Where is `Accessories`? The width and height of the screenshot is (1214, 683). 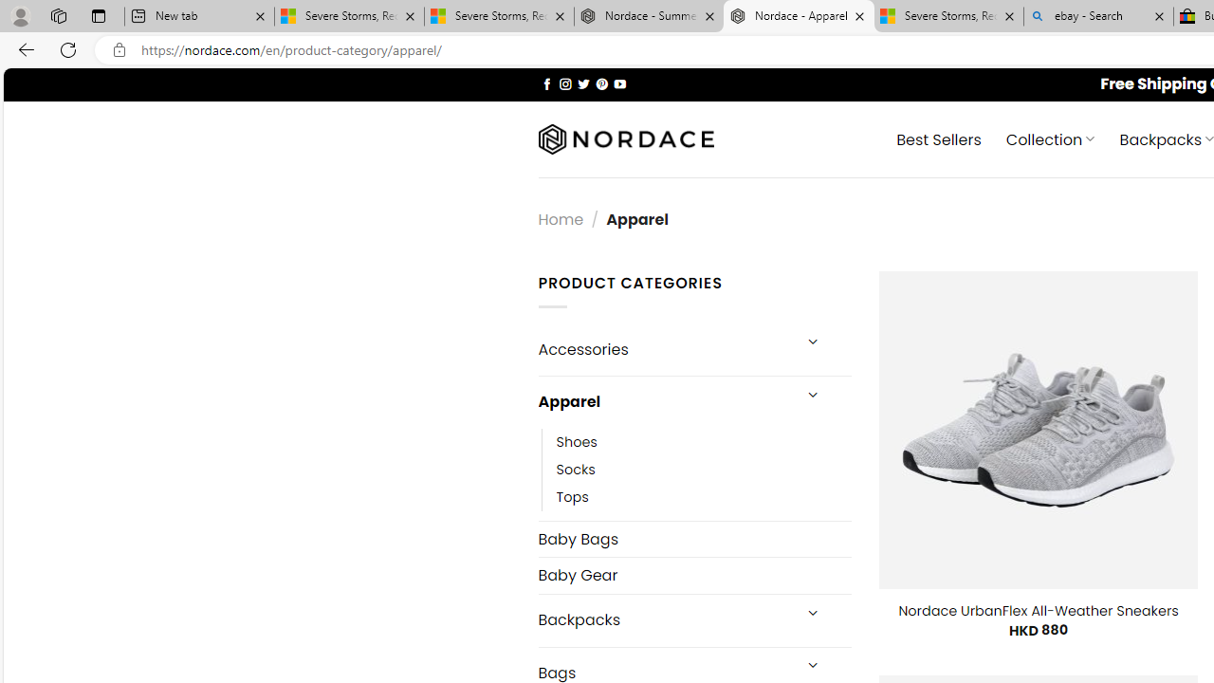
Accessories is located at coordinates (664, 349).